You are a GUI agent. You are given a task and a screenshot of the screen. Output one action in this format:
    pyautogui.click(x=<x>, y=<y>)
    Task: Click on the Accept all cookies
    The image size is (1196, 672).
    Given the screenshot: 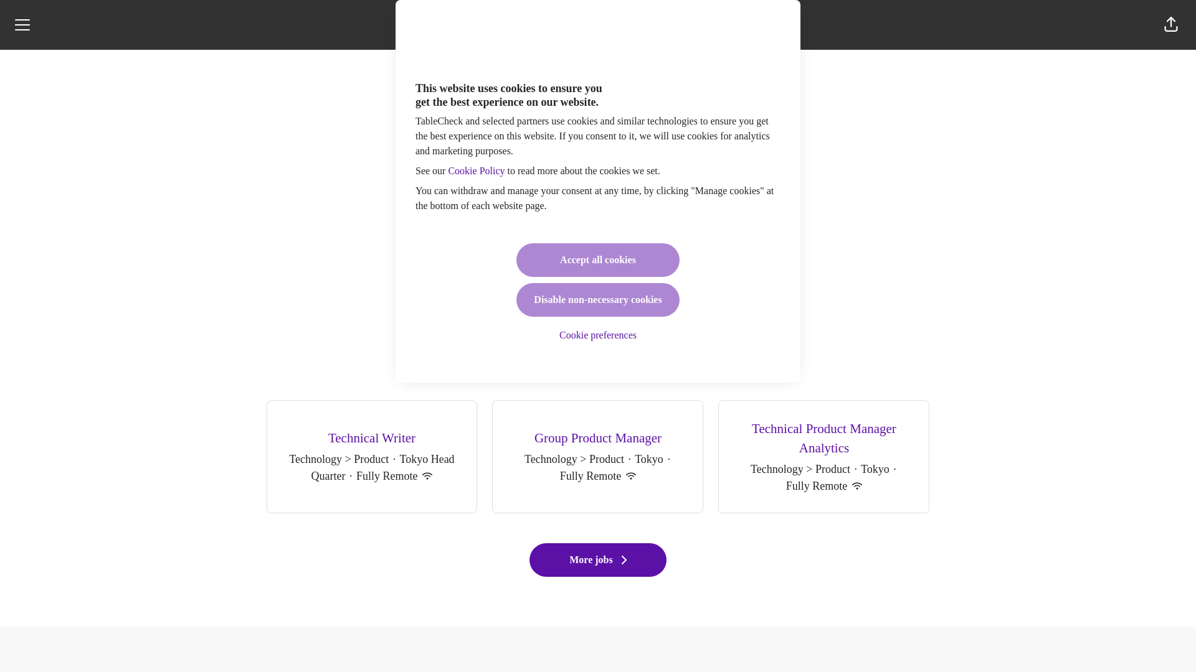 What is the action you would take?
    pyautogui.click(x=598, y=259)
    